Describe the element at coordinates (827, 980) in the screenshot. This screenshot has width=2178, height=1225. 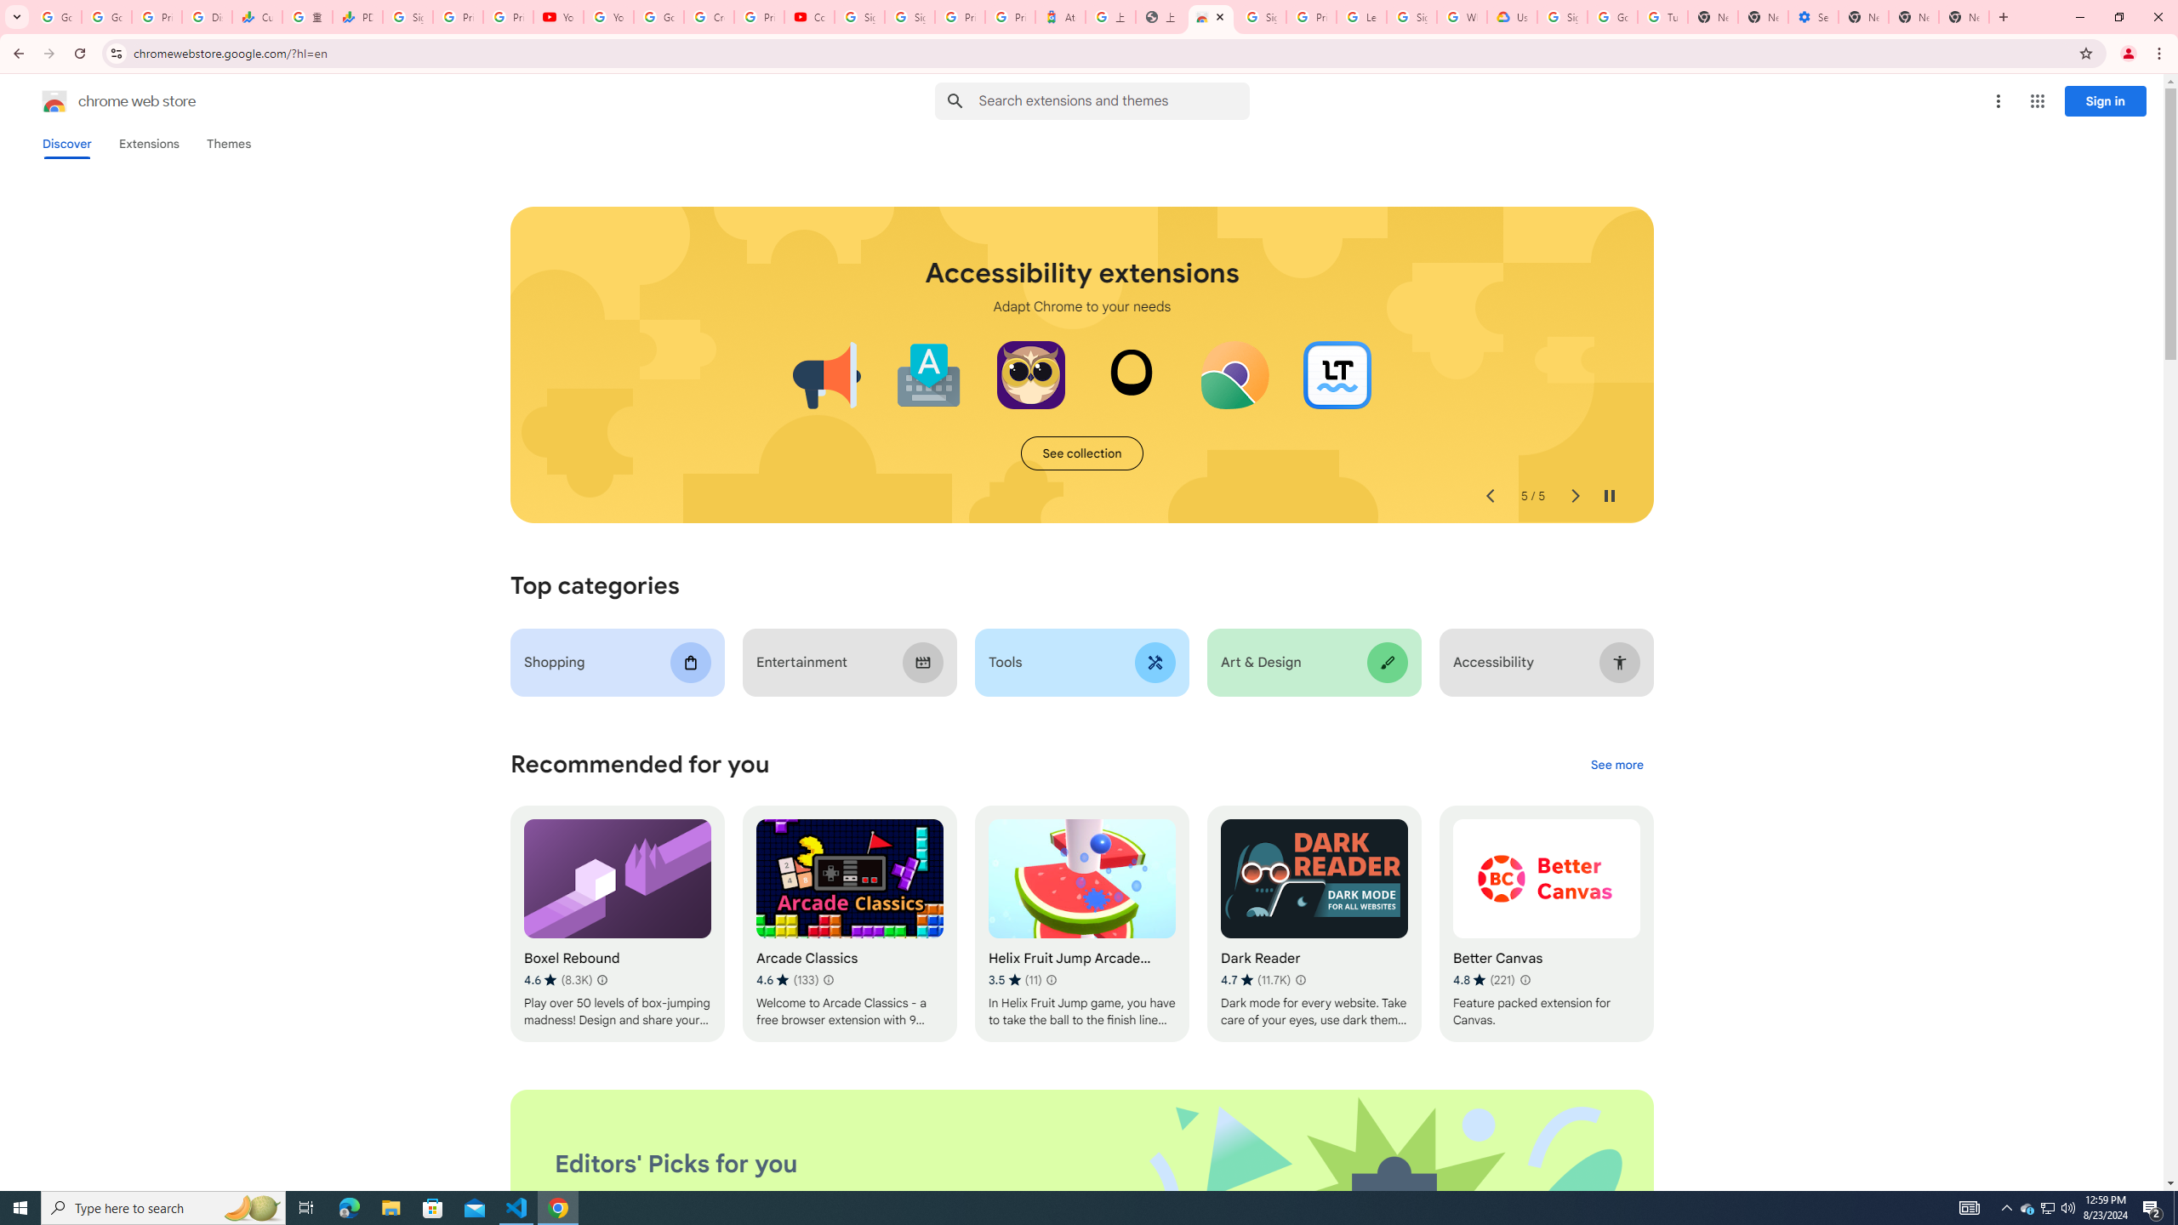
I see `Learn more about results and reviews "Arcade Classics"` at that location.